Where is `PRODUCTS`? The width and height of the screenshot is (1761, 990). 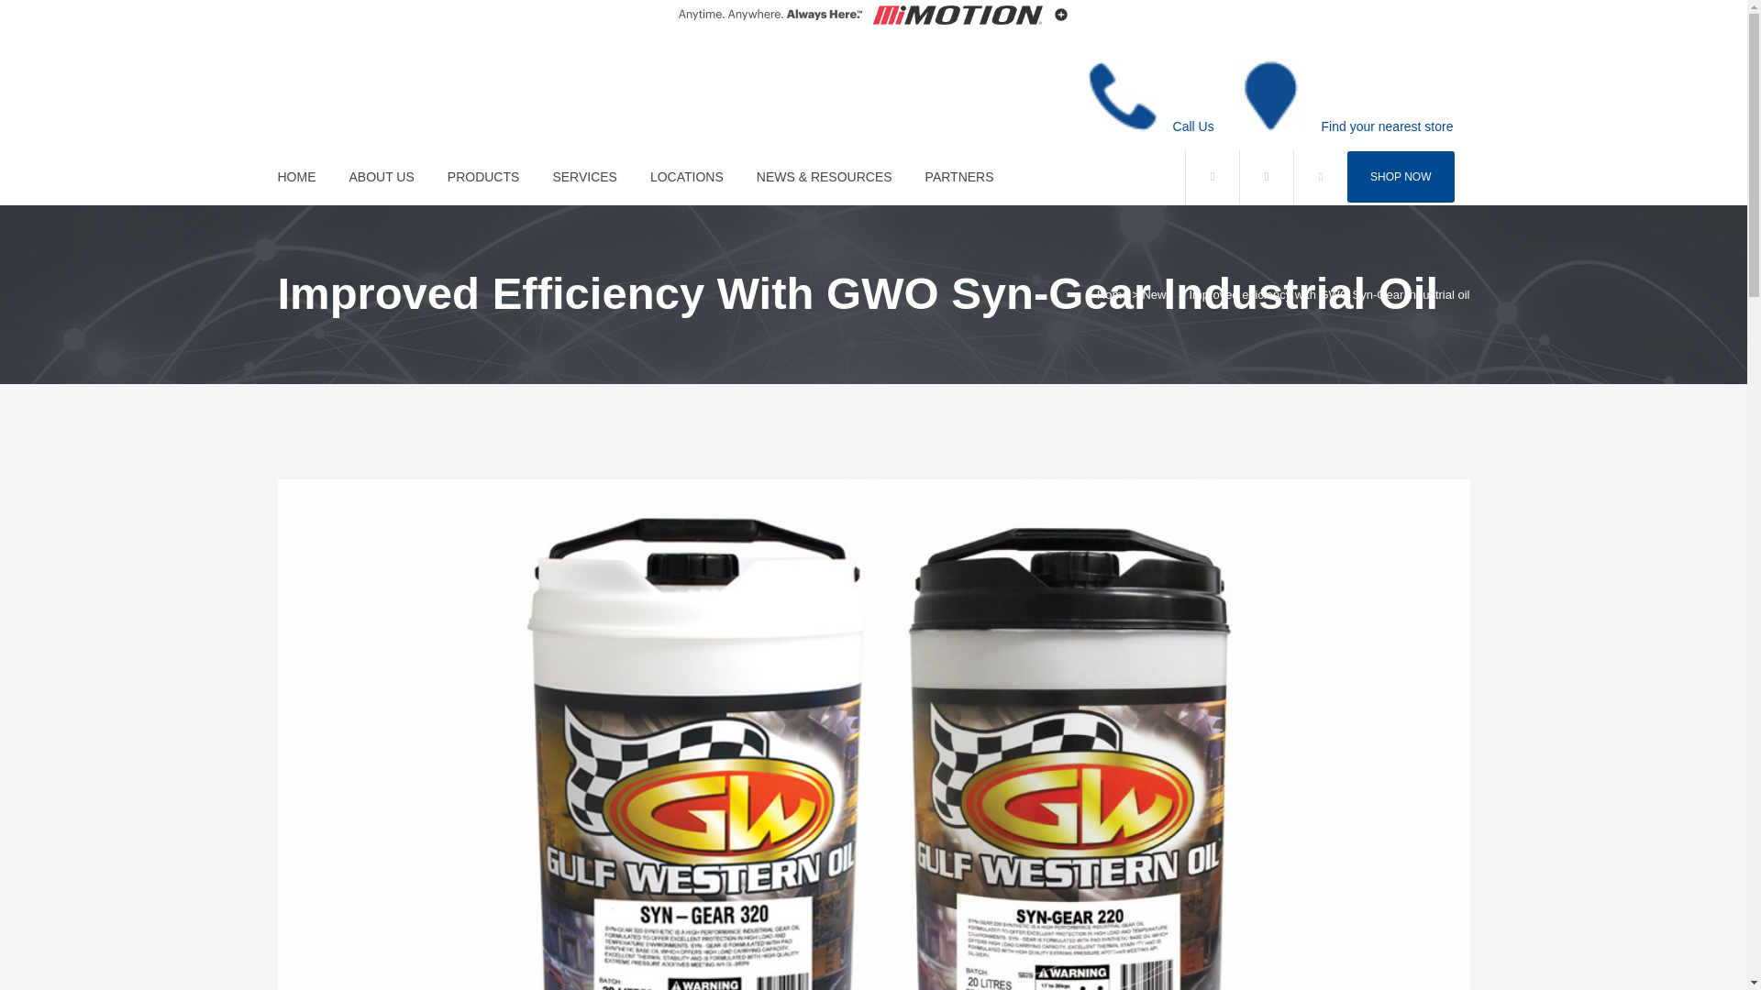 PRODUCTS is located at coordinates (484, 176).